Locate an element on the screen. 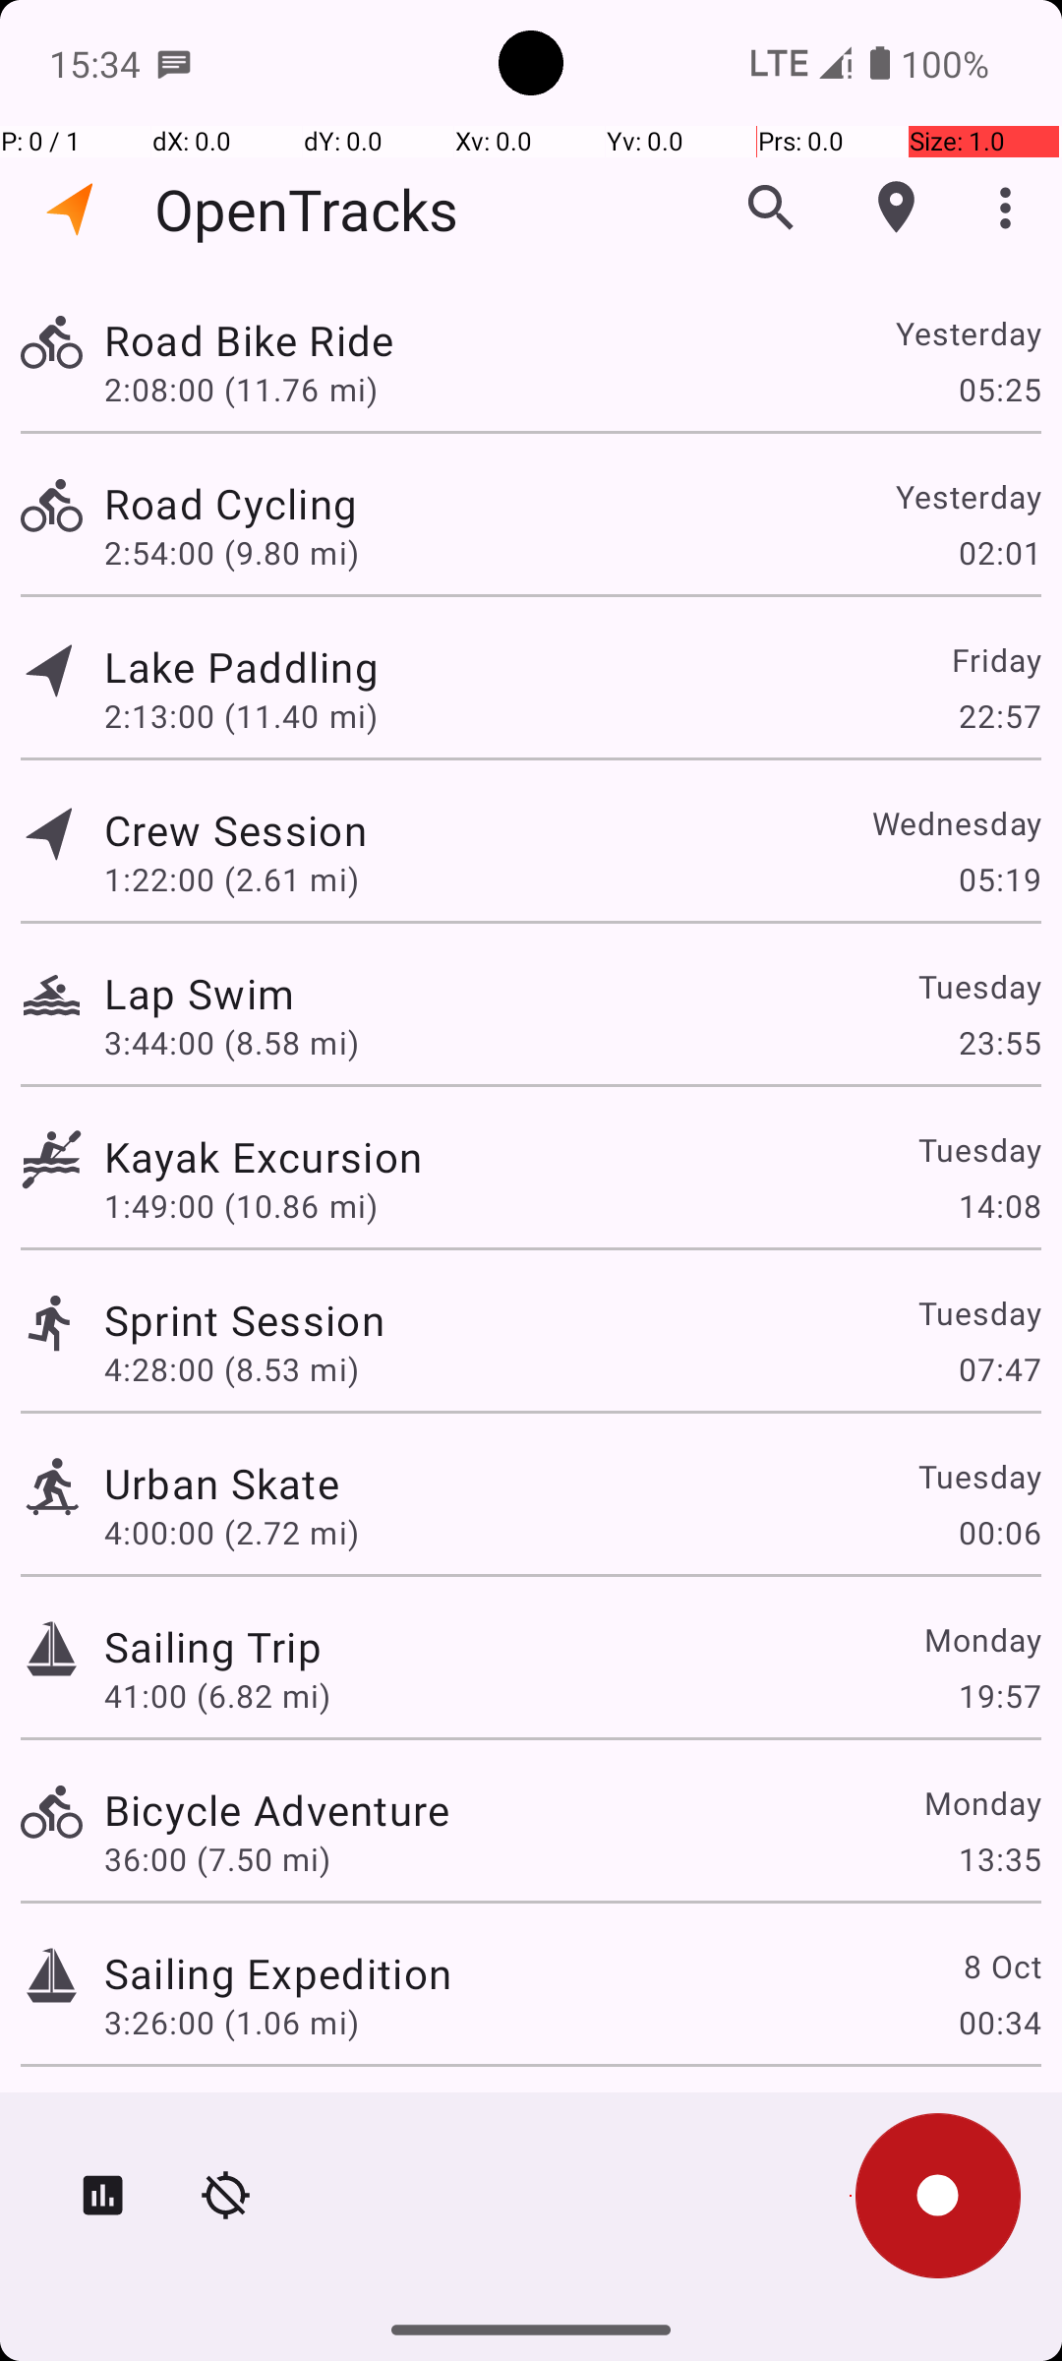 The width and height of the screenshot is (1062, 2361). 3:44:00 (8.58 mi) is located at coordinates (232, 1043).